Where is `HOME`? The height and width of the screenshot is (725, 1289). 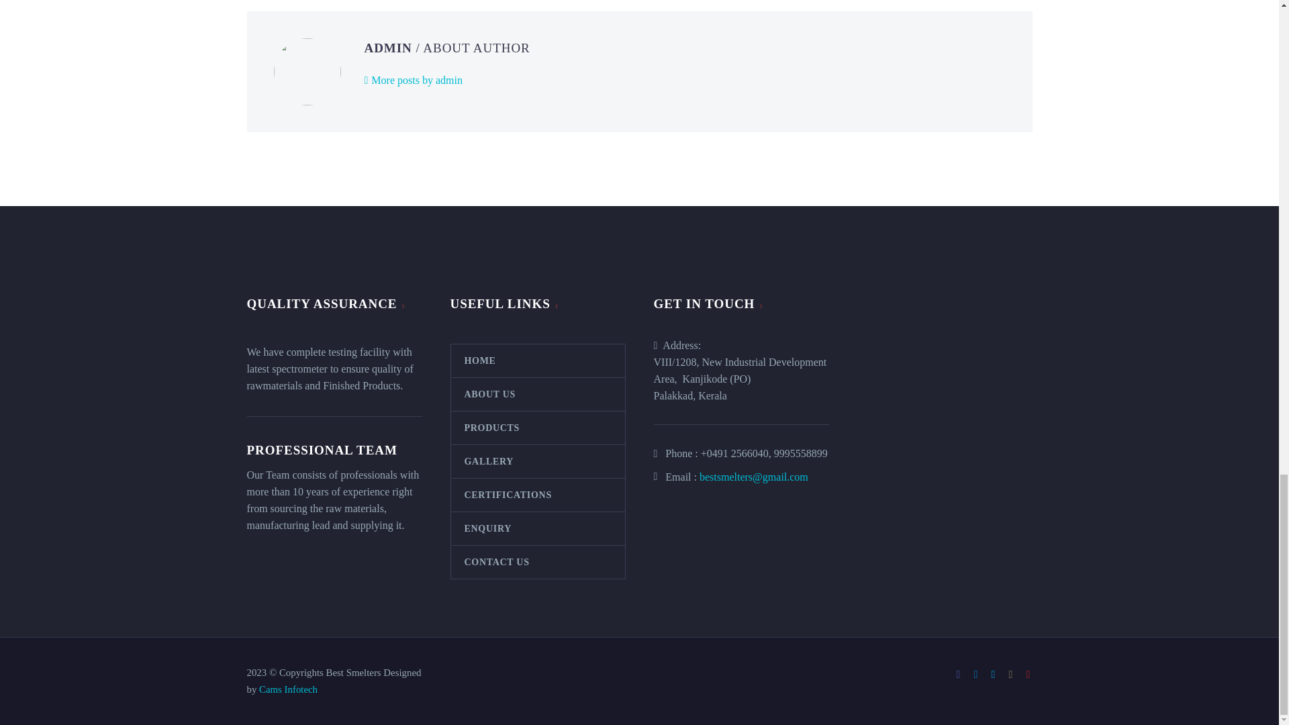 HOME is located at coordinates (538, 360).